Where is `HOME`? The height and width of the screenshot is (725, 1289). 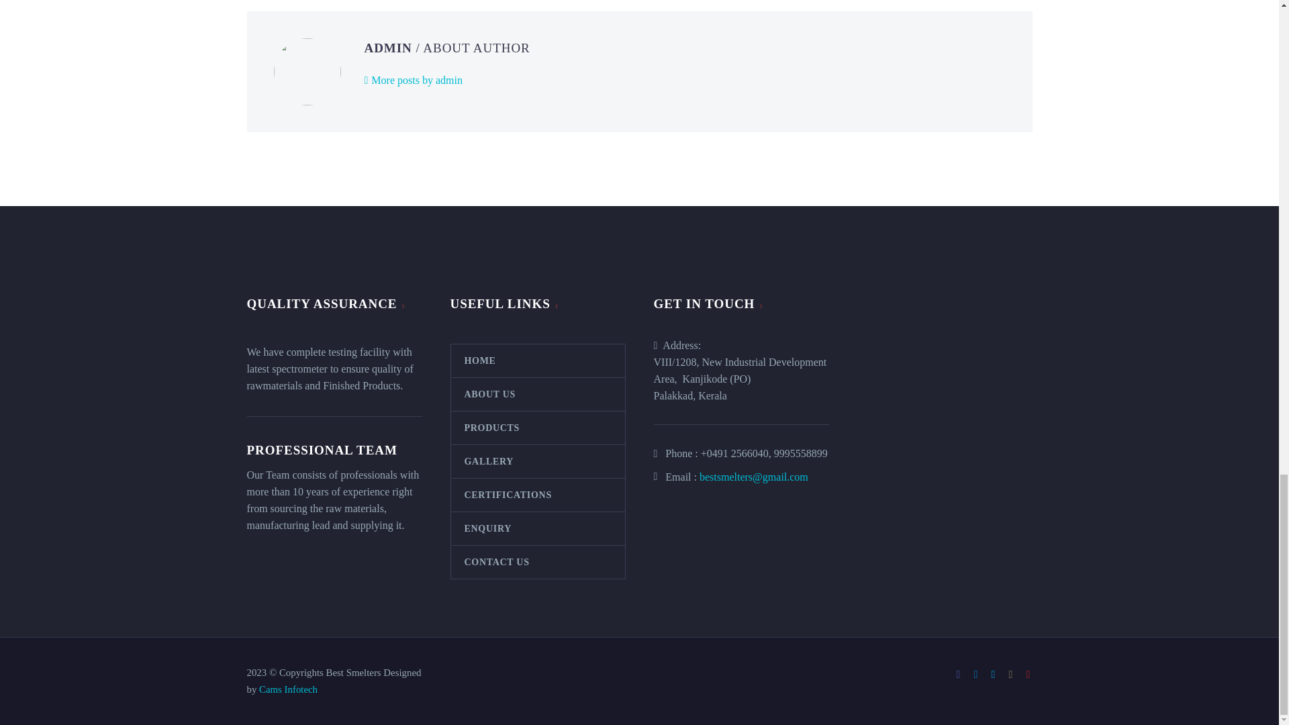 HOME is located at coordinates (538, 360).